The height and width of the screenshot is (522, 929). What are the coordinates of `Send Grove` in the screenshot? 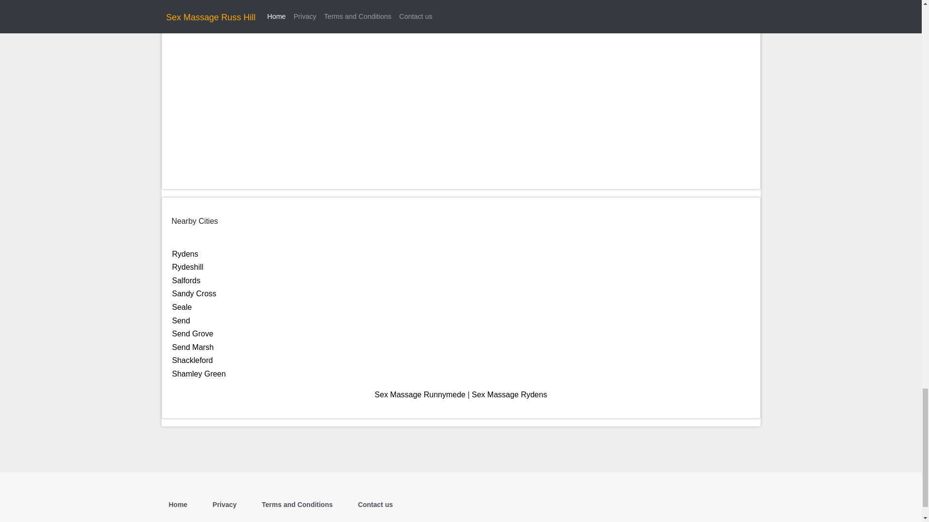 It's located at (193, 333).